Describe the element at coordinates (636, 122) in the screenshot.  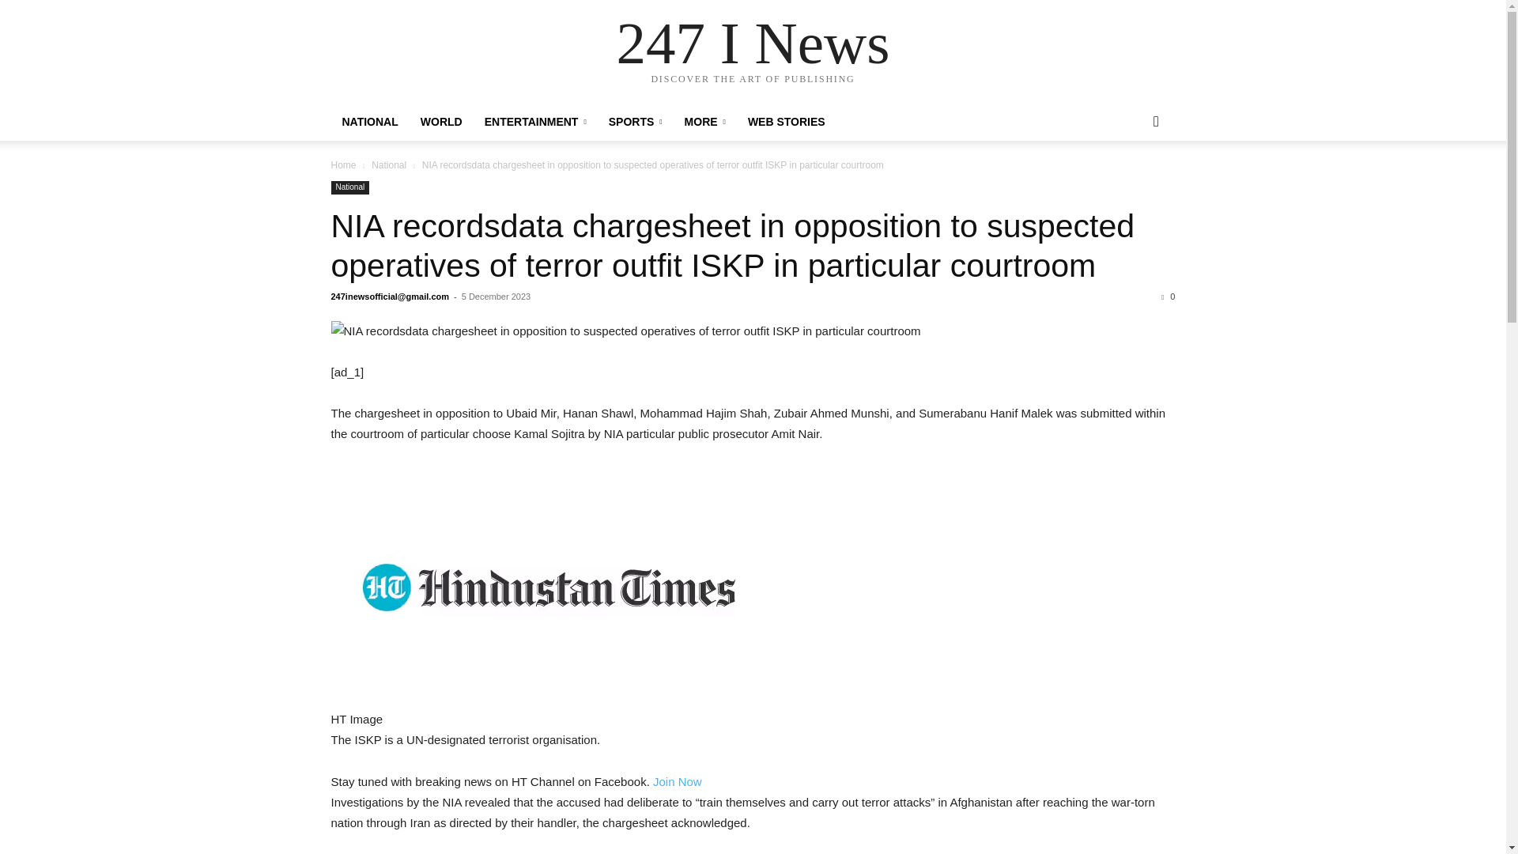
I see `SPORTS` at that location.